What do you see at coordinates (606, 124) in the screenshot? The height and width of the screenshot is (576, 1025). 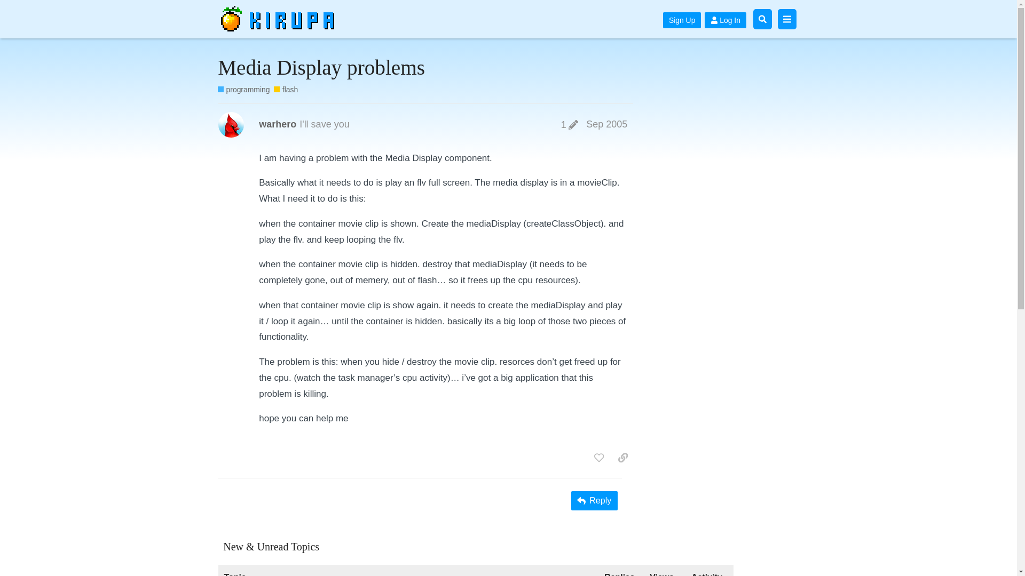 I see `Post date` at bounding box center [606, 124].